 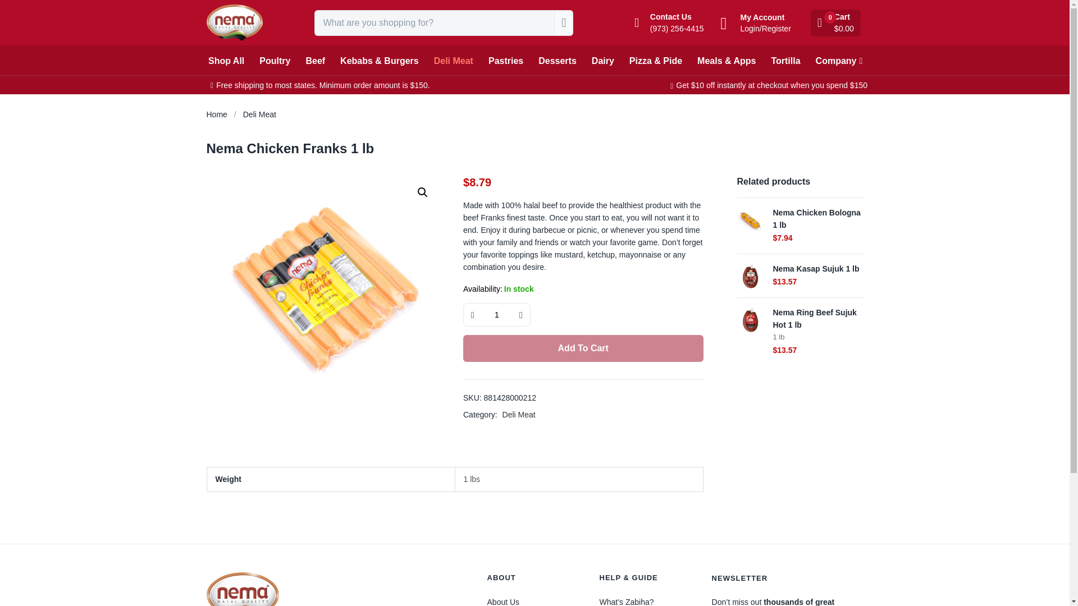 I want to click on Nema-Chicken-Franks2.jpg, so click(x=325, y=291).